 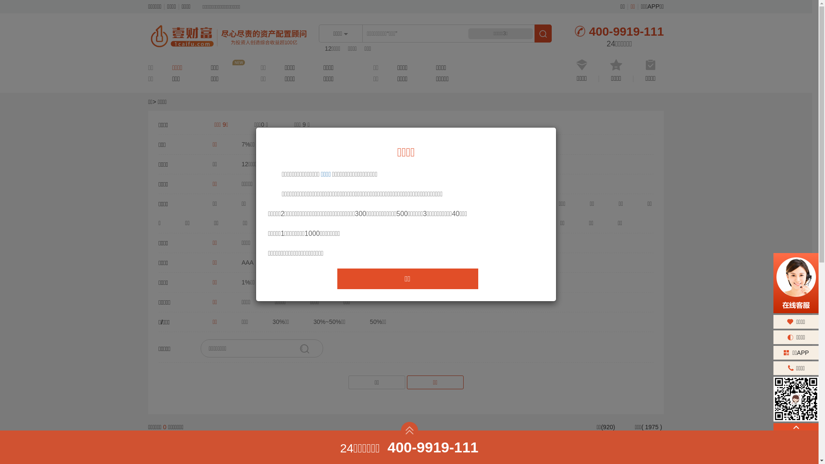 I want to click on BBB, so click(x=341, y=263).